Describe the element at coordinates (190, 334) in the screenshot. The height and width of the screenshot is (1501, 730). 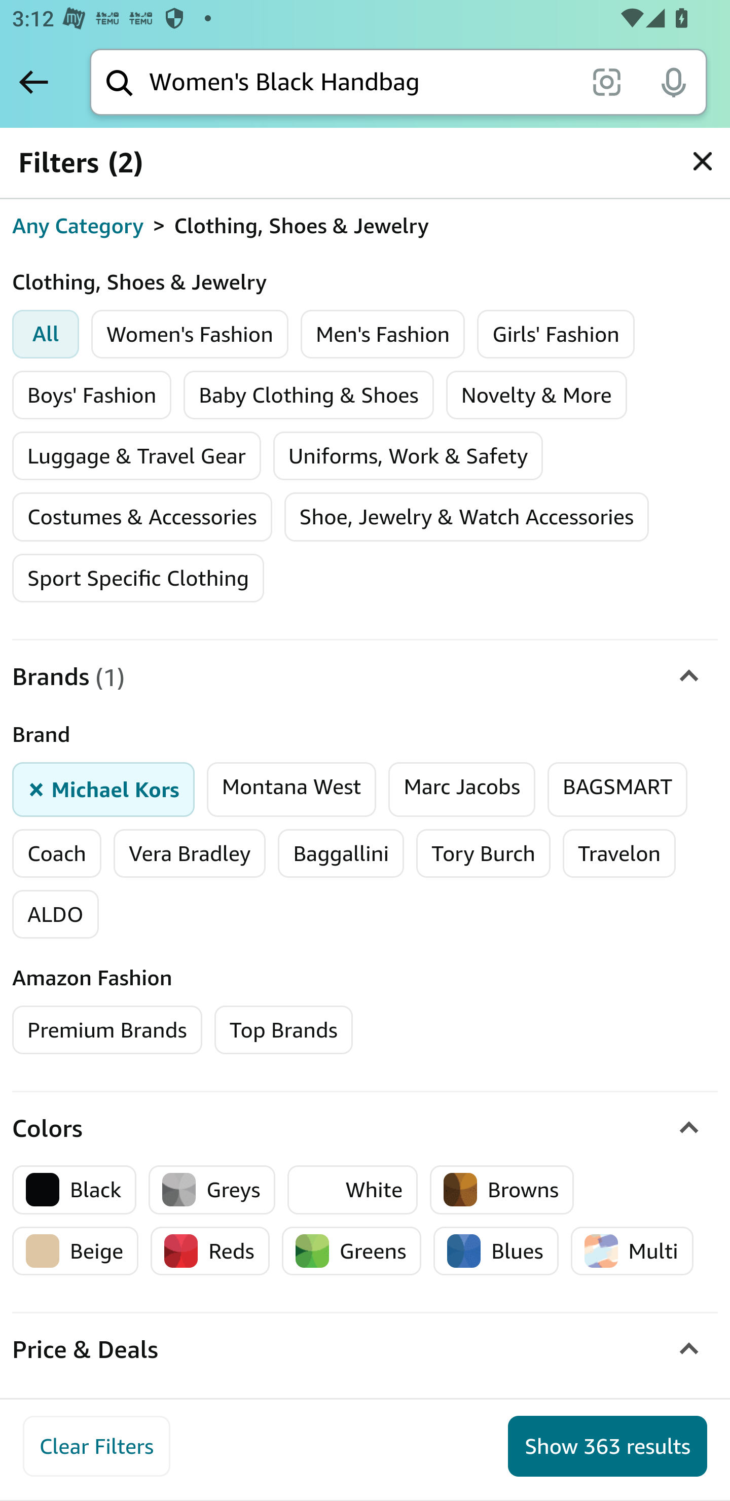
I see `Women's Fashion` at that location.